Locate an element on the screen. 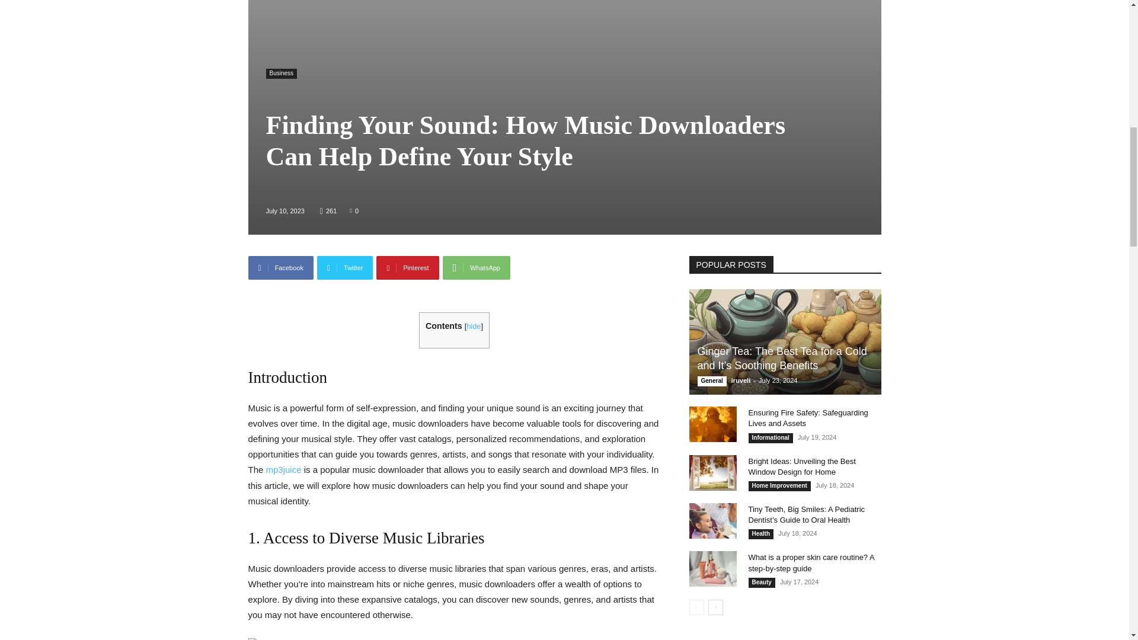 The image size is (1138, 640). 0 is located at coordinates (353, 210).